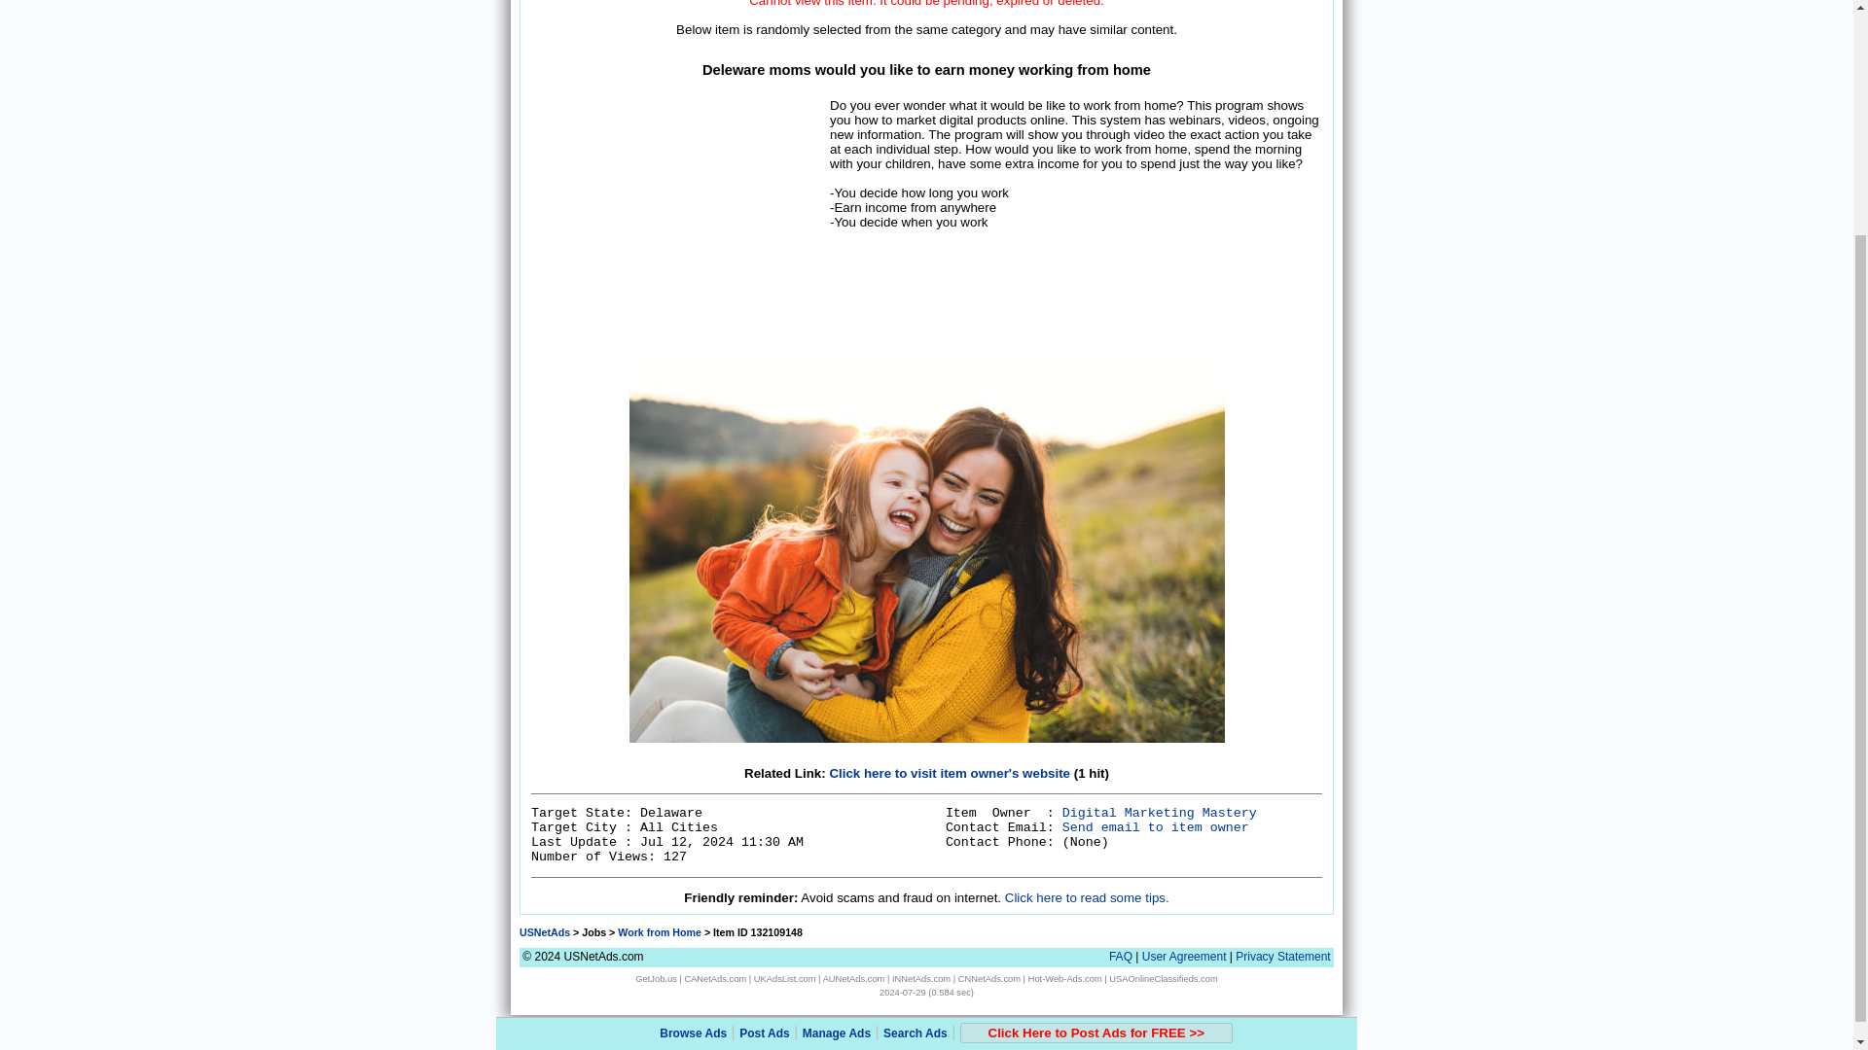 The image size is (1868, 1050). I want to click on Click here to read some tips., so click(1086, 896).